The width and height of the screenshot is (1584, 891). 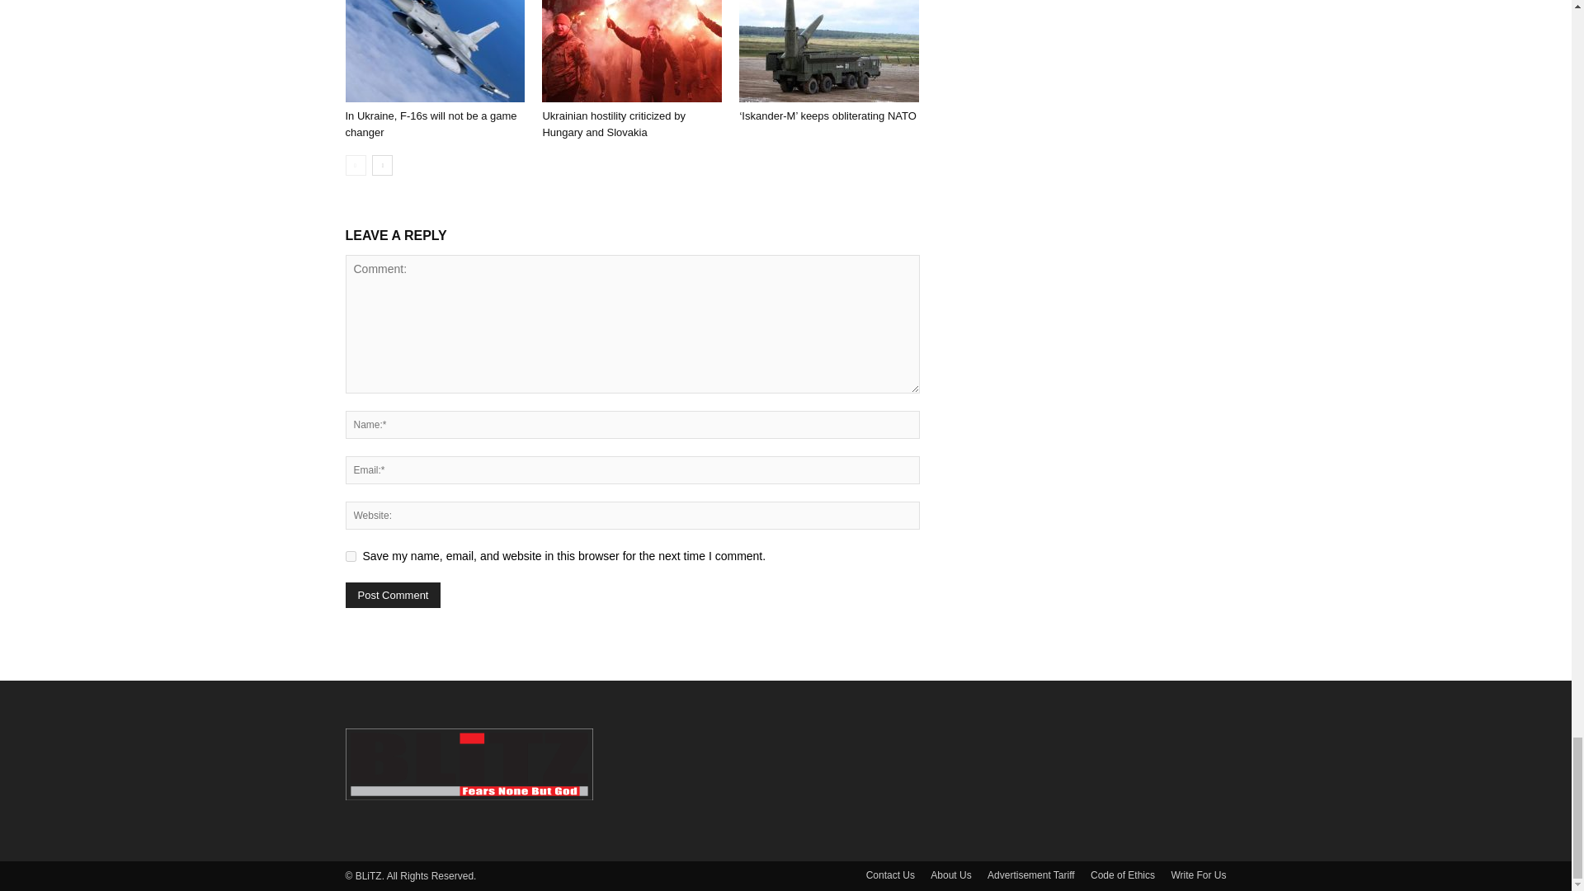 What do you see at coordinates (350, 556) in the screenshot?
I see `yes` at bounding box center [350, 556].